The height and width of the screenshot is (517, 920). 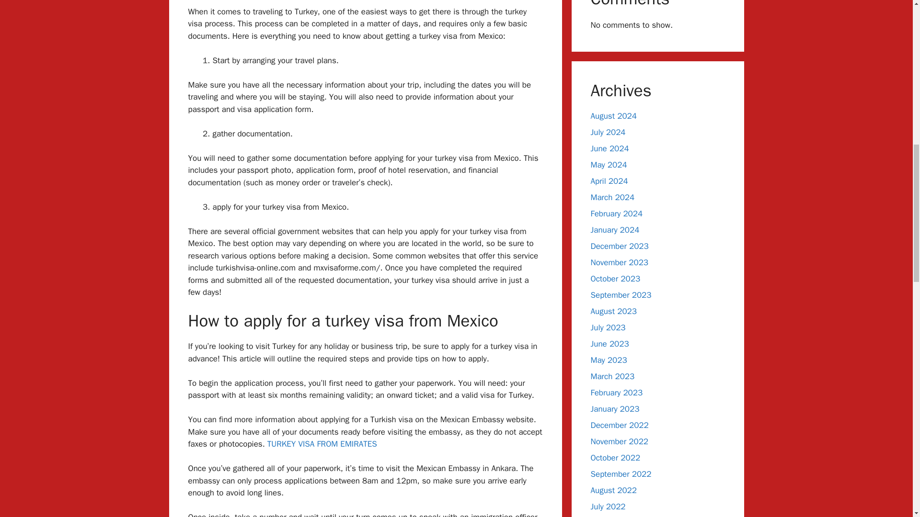 What do you see at coordinates (608, 327) in the screenshot?
I see `July 2023` at bounding box center [608, 327].